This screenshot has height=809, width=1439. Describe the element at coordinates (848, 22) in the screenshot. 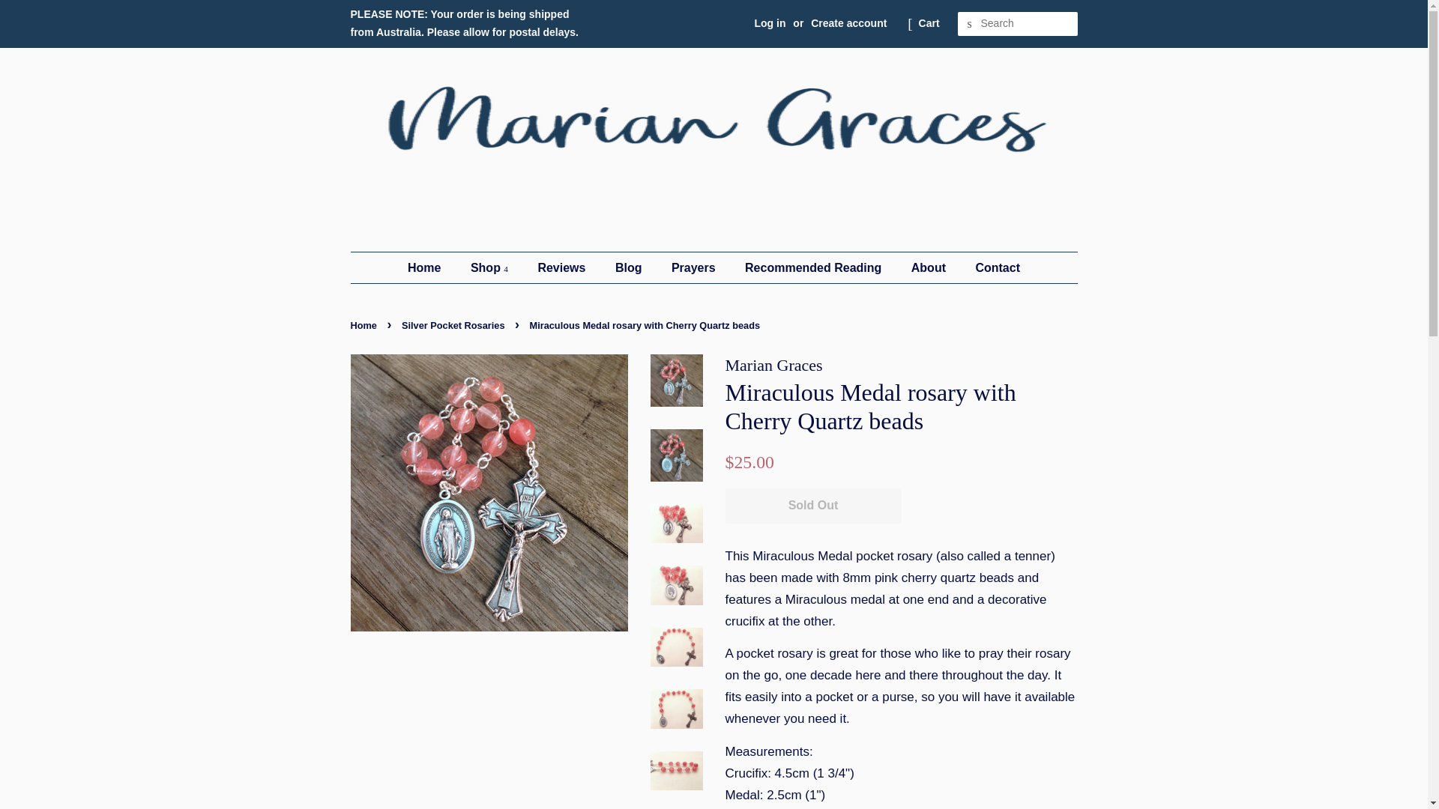

I see `Create account` at that location.